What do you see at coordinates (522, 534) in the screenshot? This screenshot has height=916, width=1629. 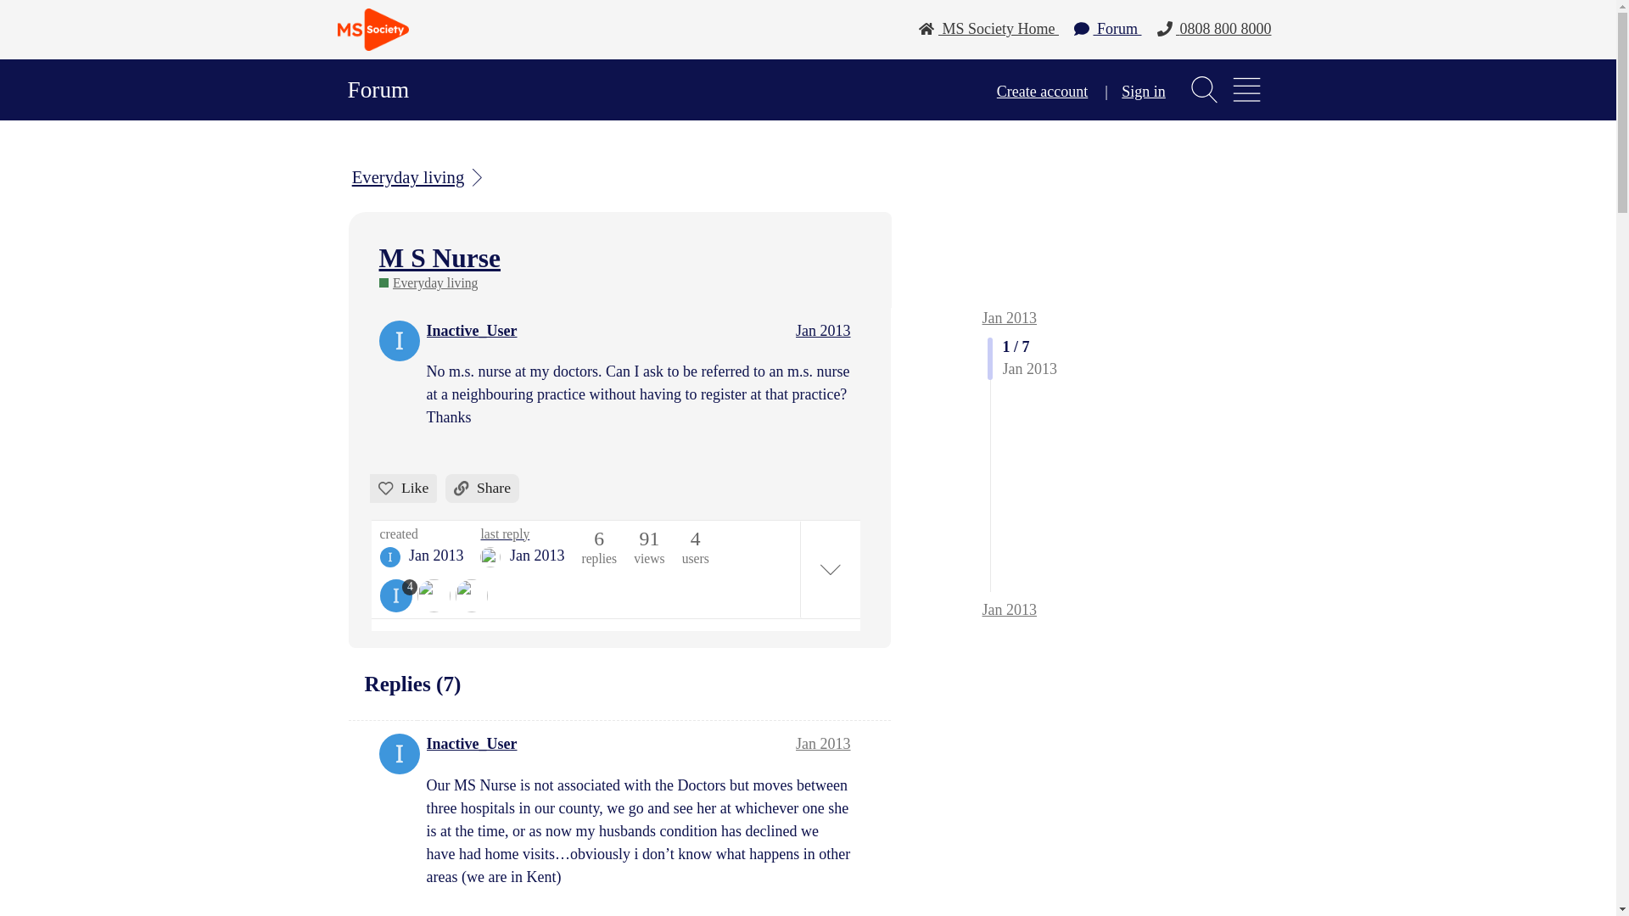 I see `last reply` at bounding box center [522, 534].